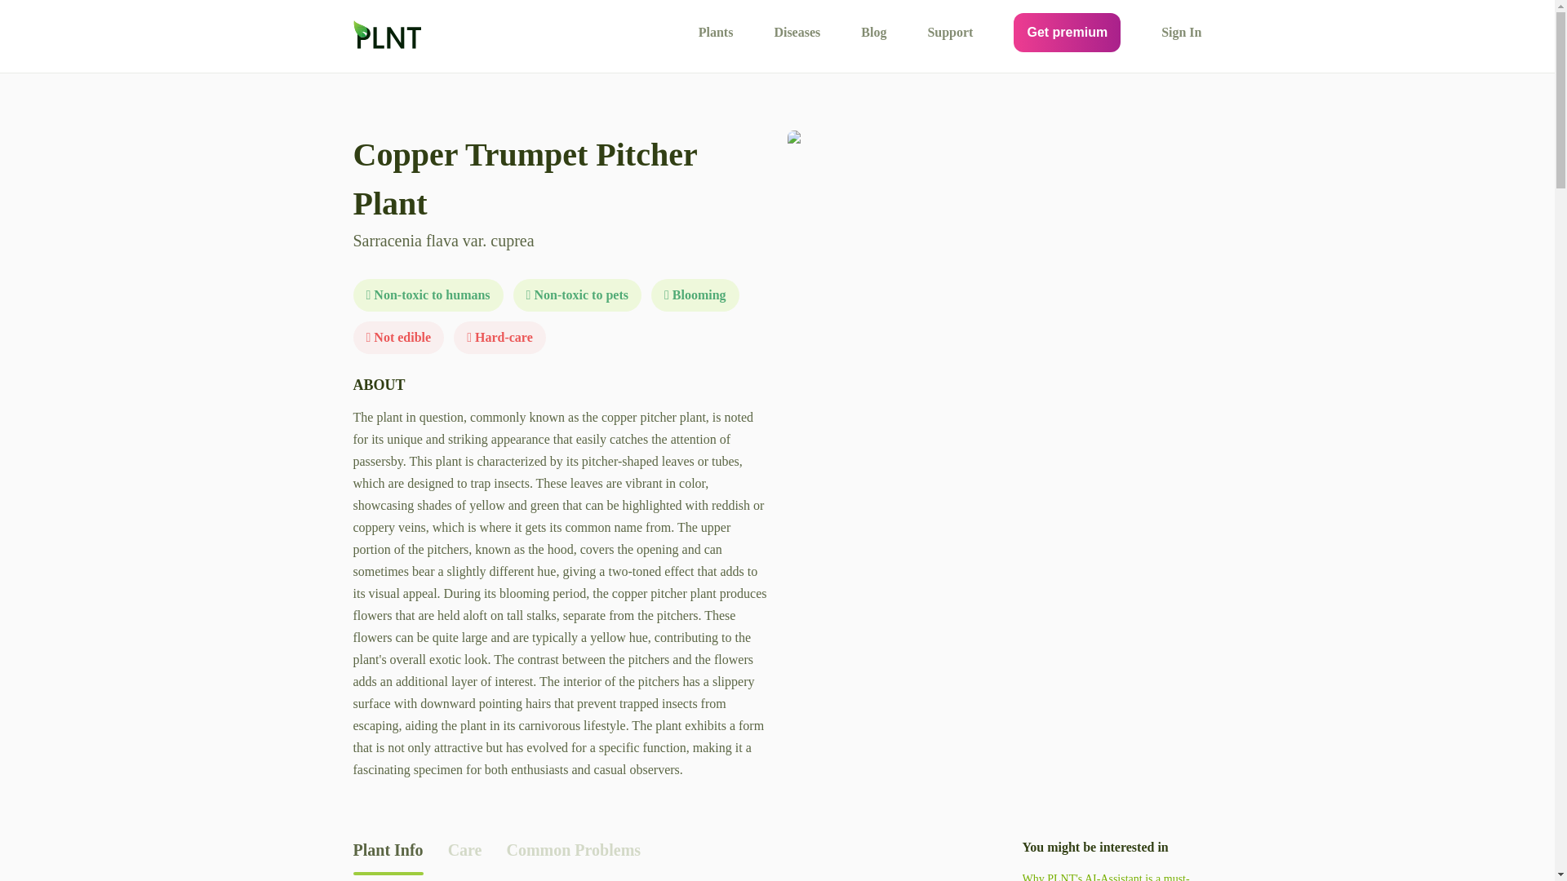 The image size is (1567, 881). What do you see at coordinates (1067, 33) in the screenshot?
I see `Get premium` at bounding box center [1067, 33].